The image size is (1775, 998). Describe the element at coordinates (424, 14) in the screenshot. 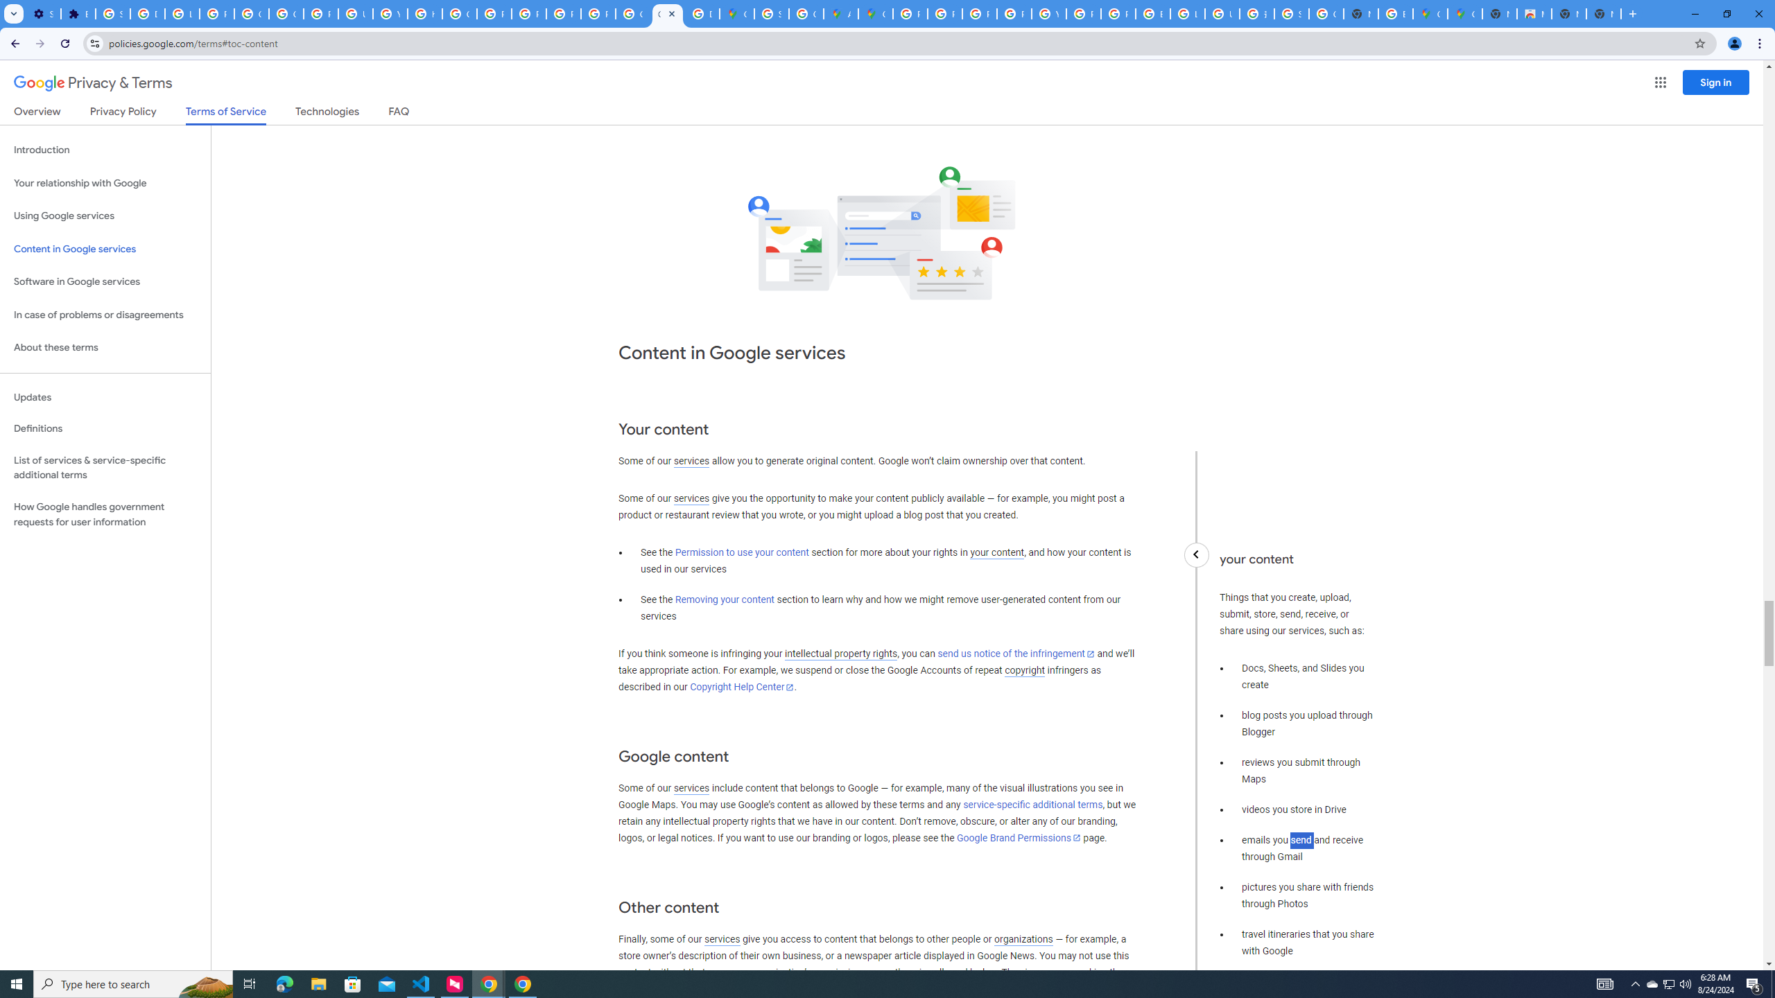

I see `https://scholar.google.com/` at that location.